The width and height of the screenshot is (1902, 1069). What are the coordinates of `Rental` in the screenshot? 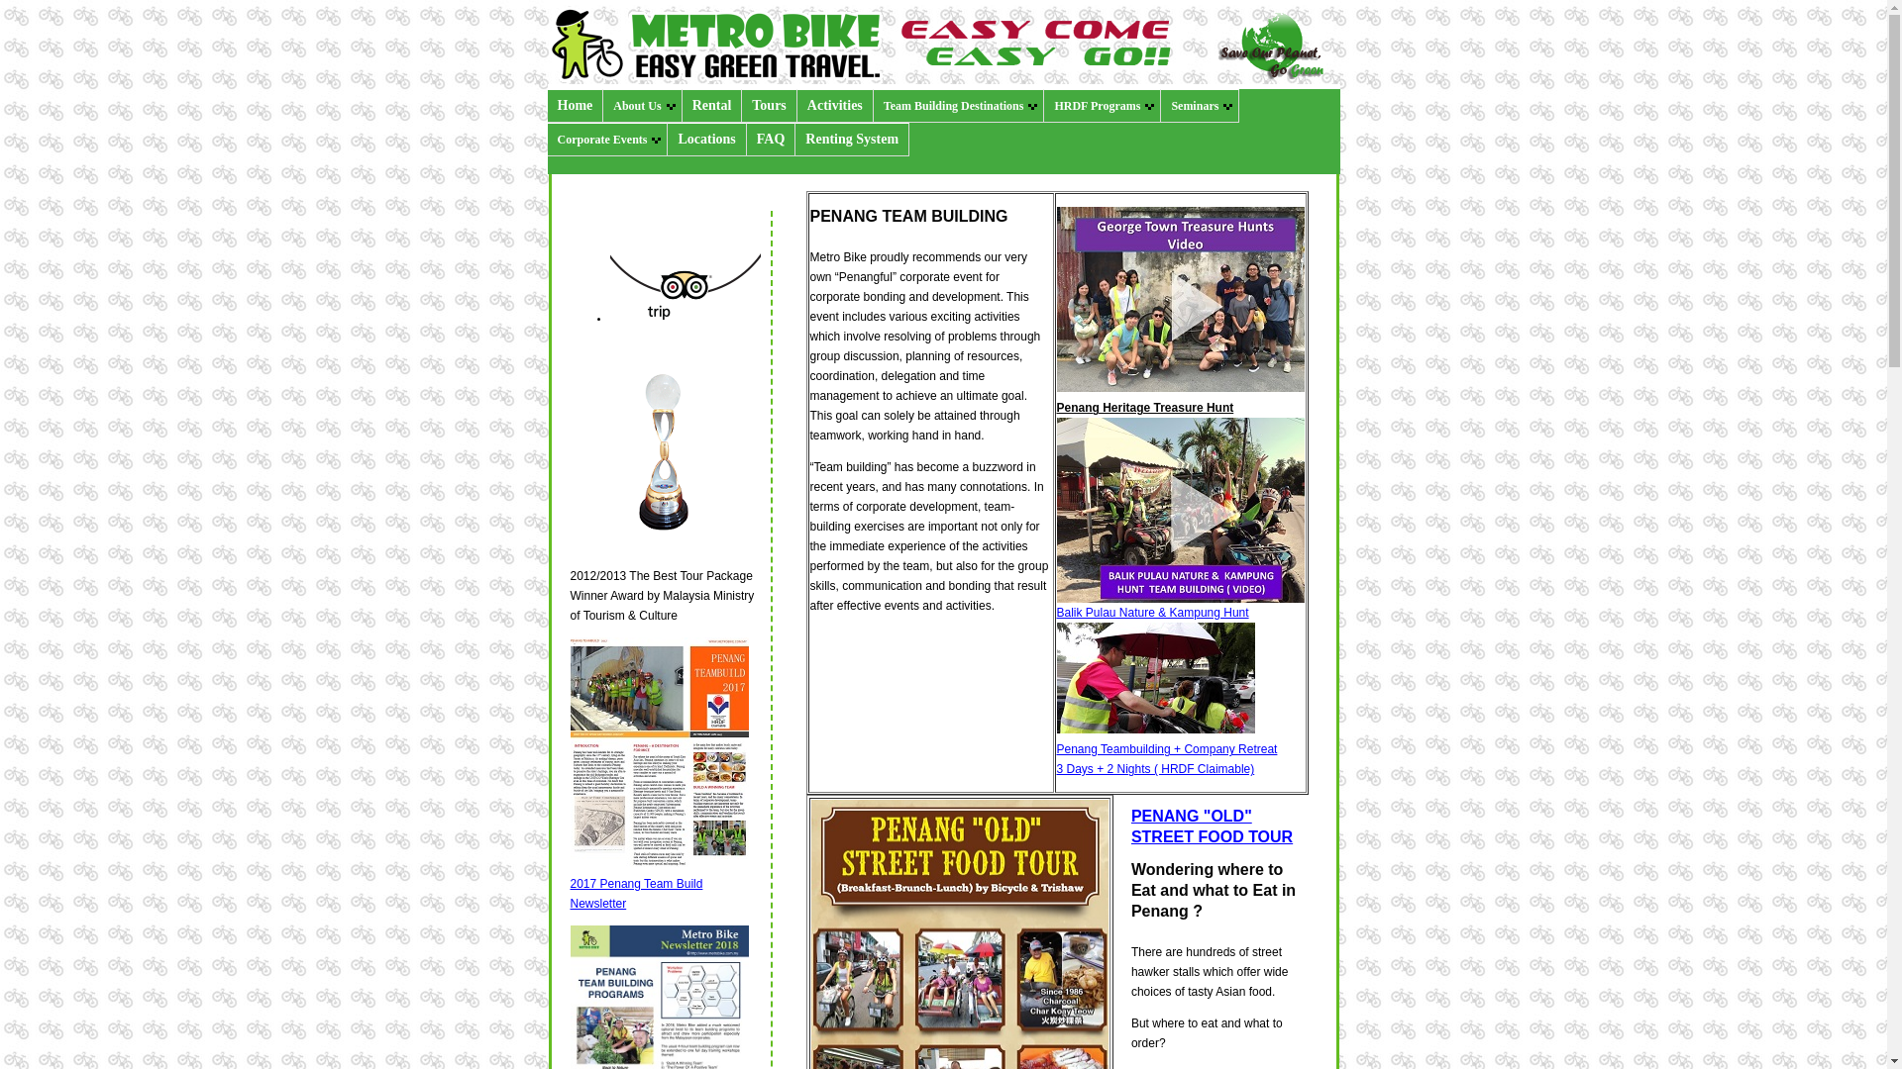 It's located at (713, 105).